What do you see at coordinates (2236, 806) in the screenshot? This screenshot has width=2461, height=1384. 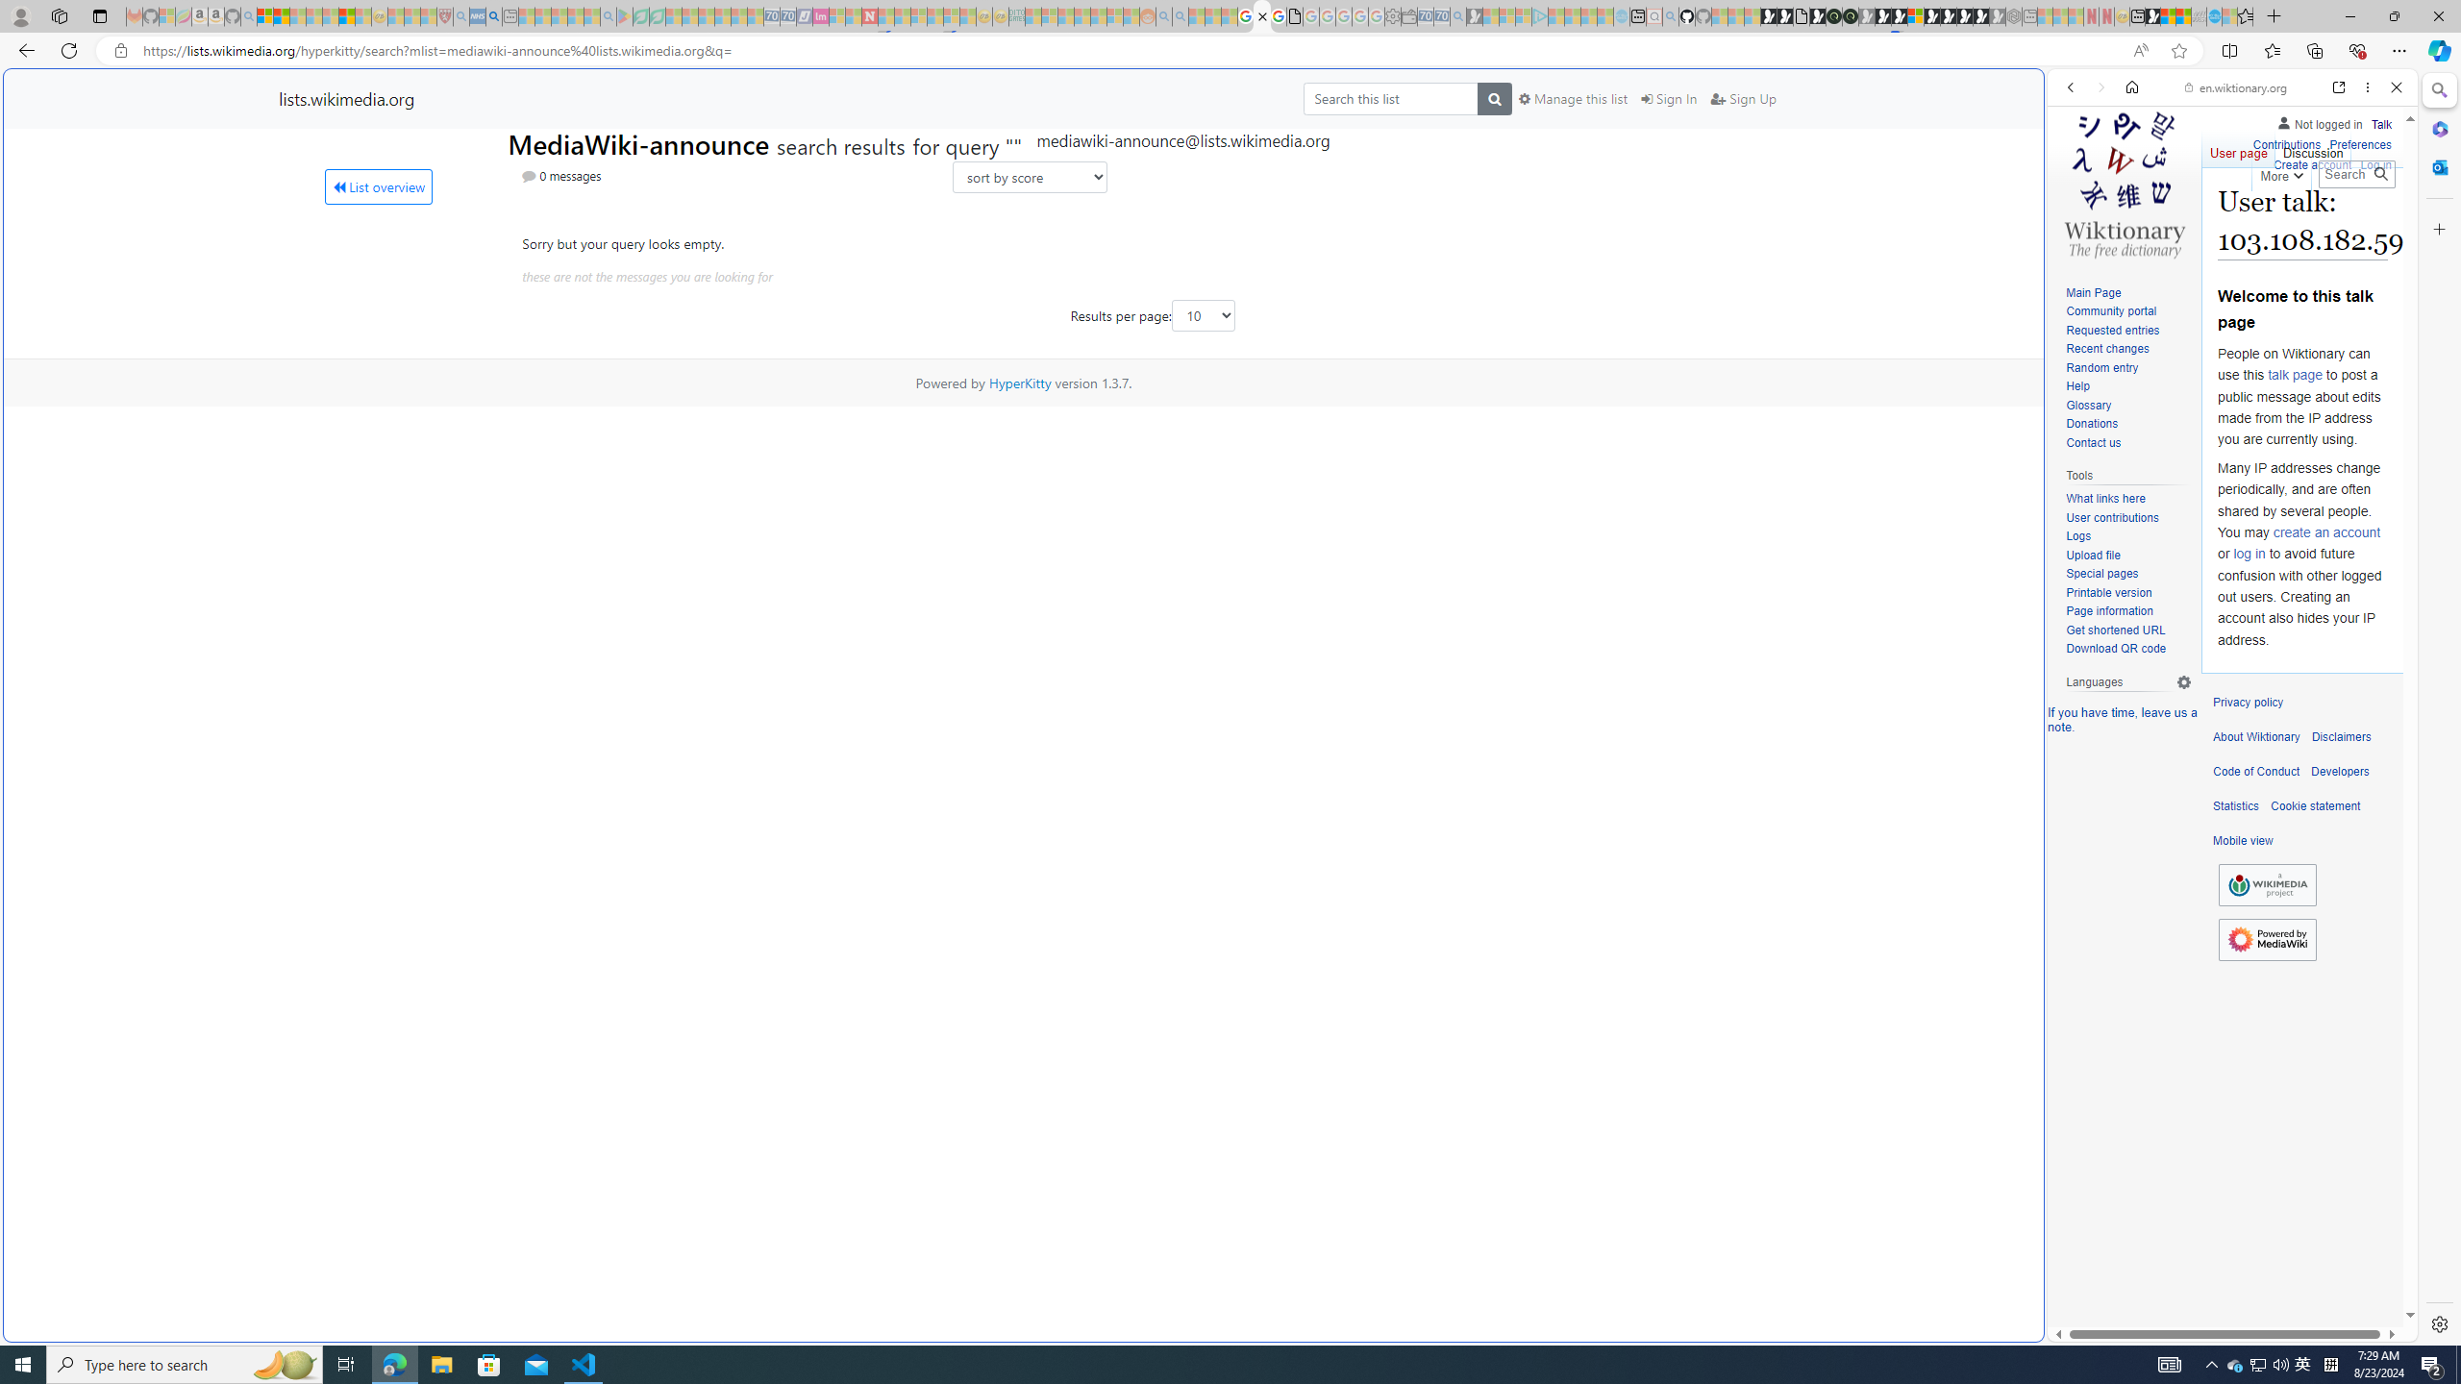 I see `Statistics` at bounding box center [2236, 806].